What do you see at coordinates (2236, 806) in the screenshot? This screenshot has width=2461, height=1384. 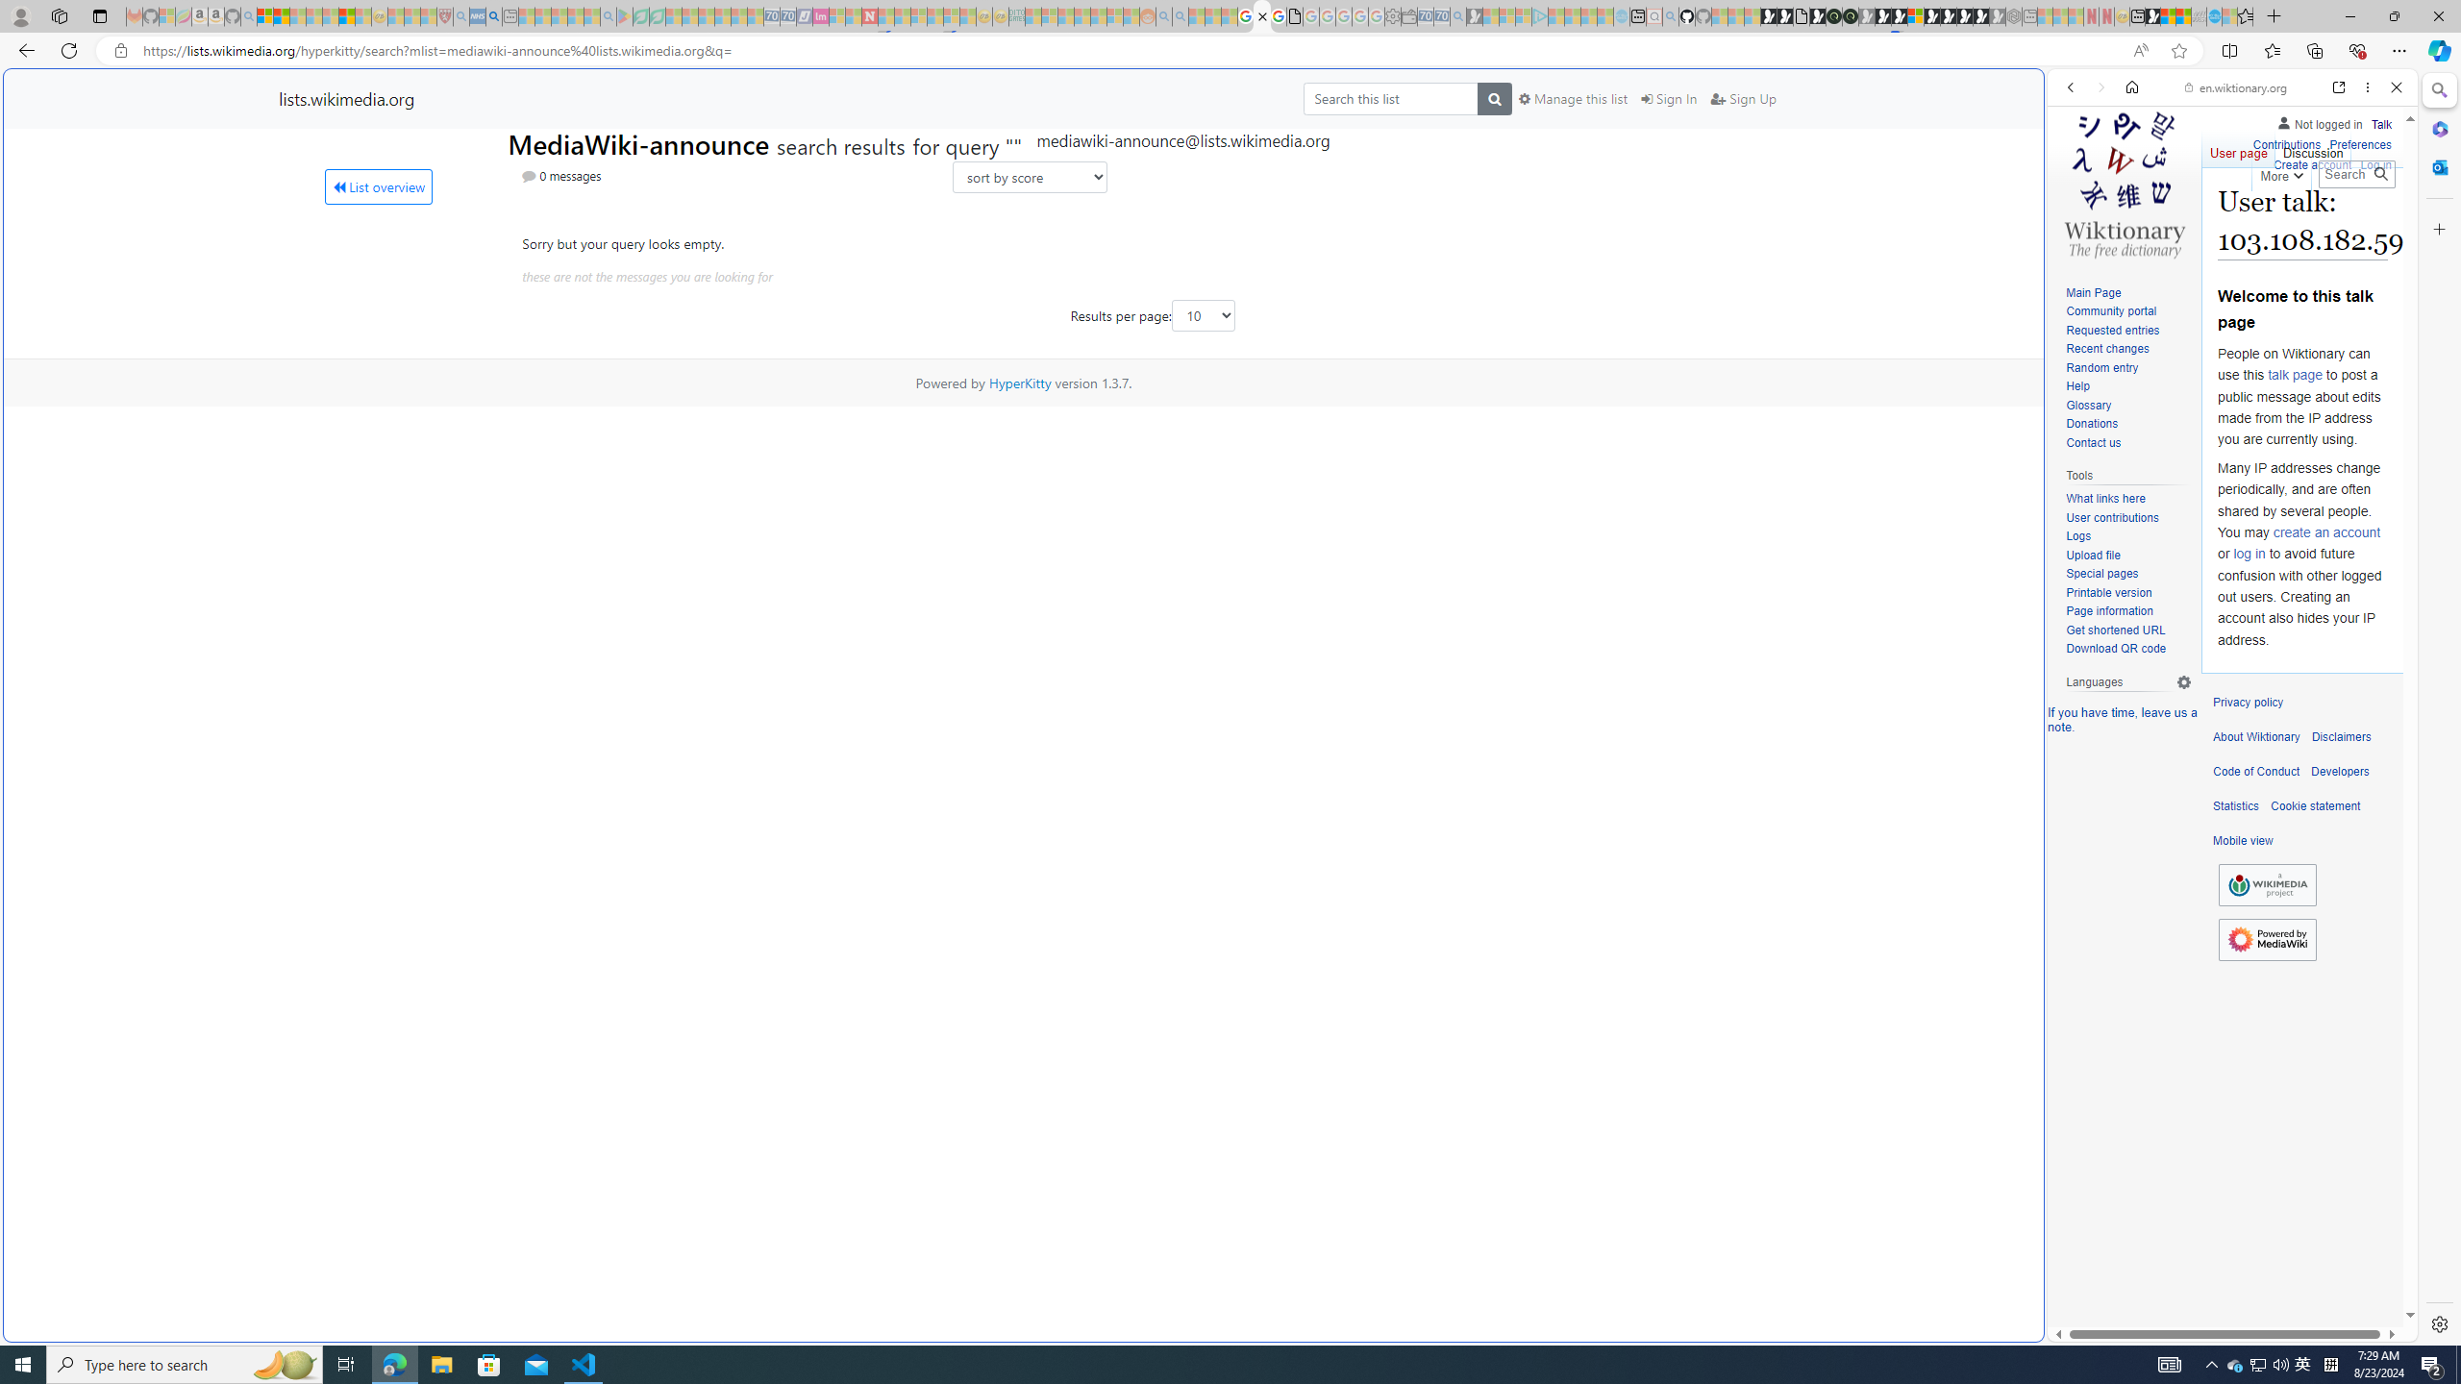 I see `Statistics` at bounding box center [2236, 806].